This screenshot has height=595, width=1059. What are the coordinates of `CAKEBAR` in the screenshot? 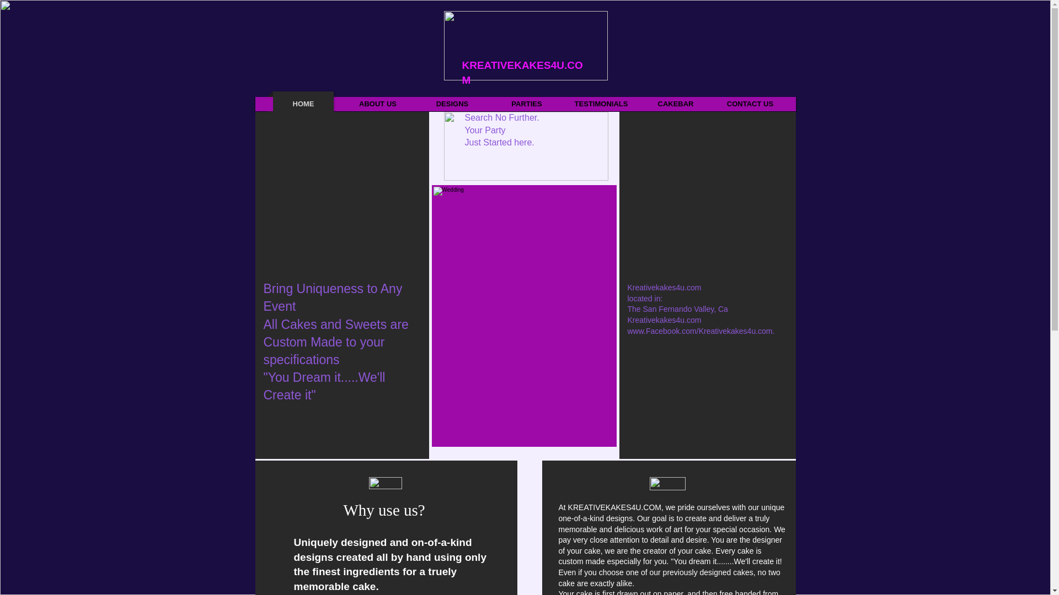 It's located at (675, 104).